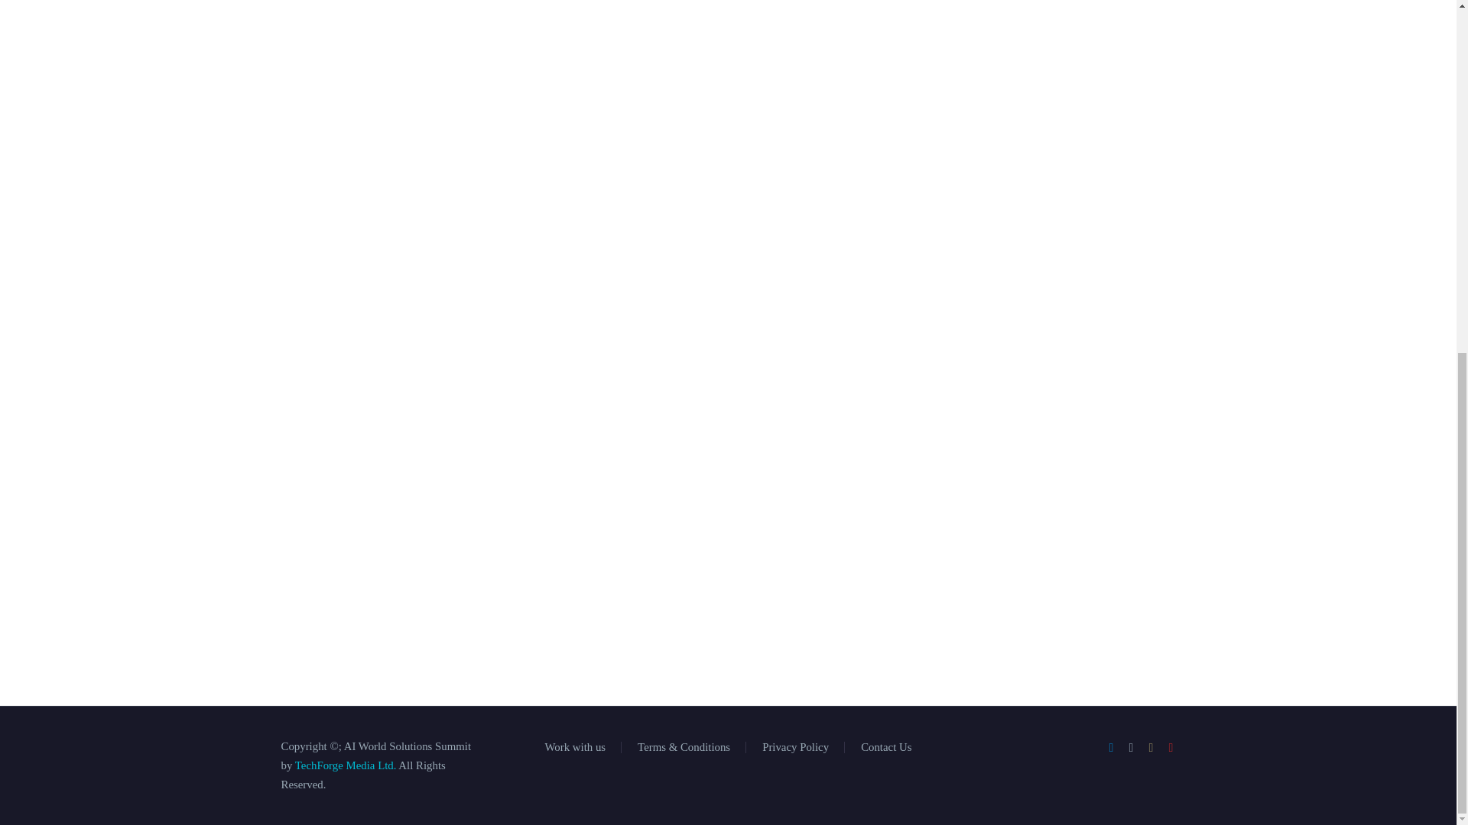 Image resolution: width=1468 pixels, height=825 pixels. I want to click on Instagram, so click(1151, 747).